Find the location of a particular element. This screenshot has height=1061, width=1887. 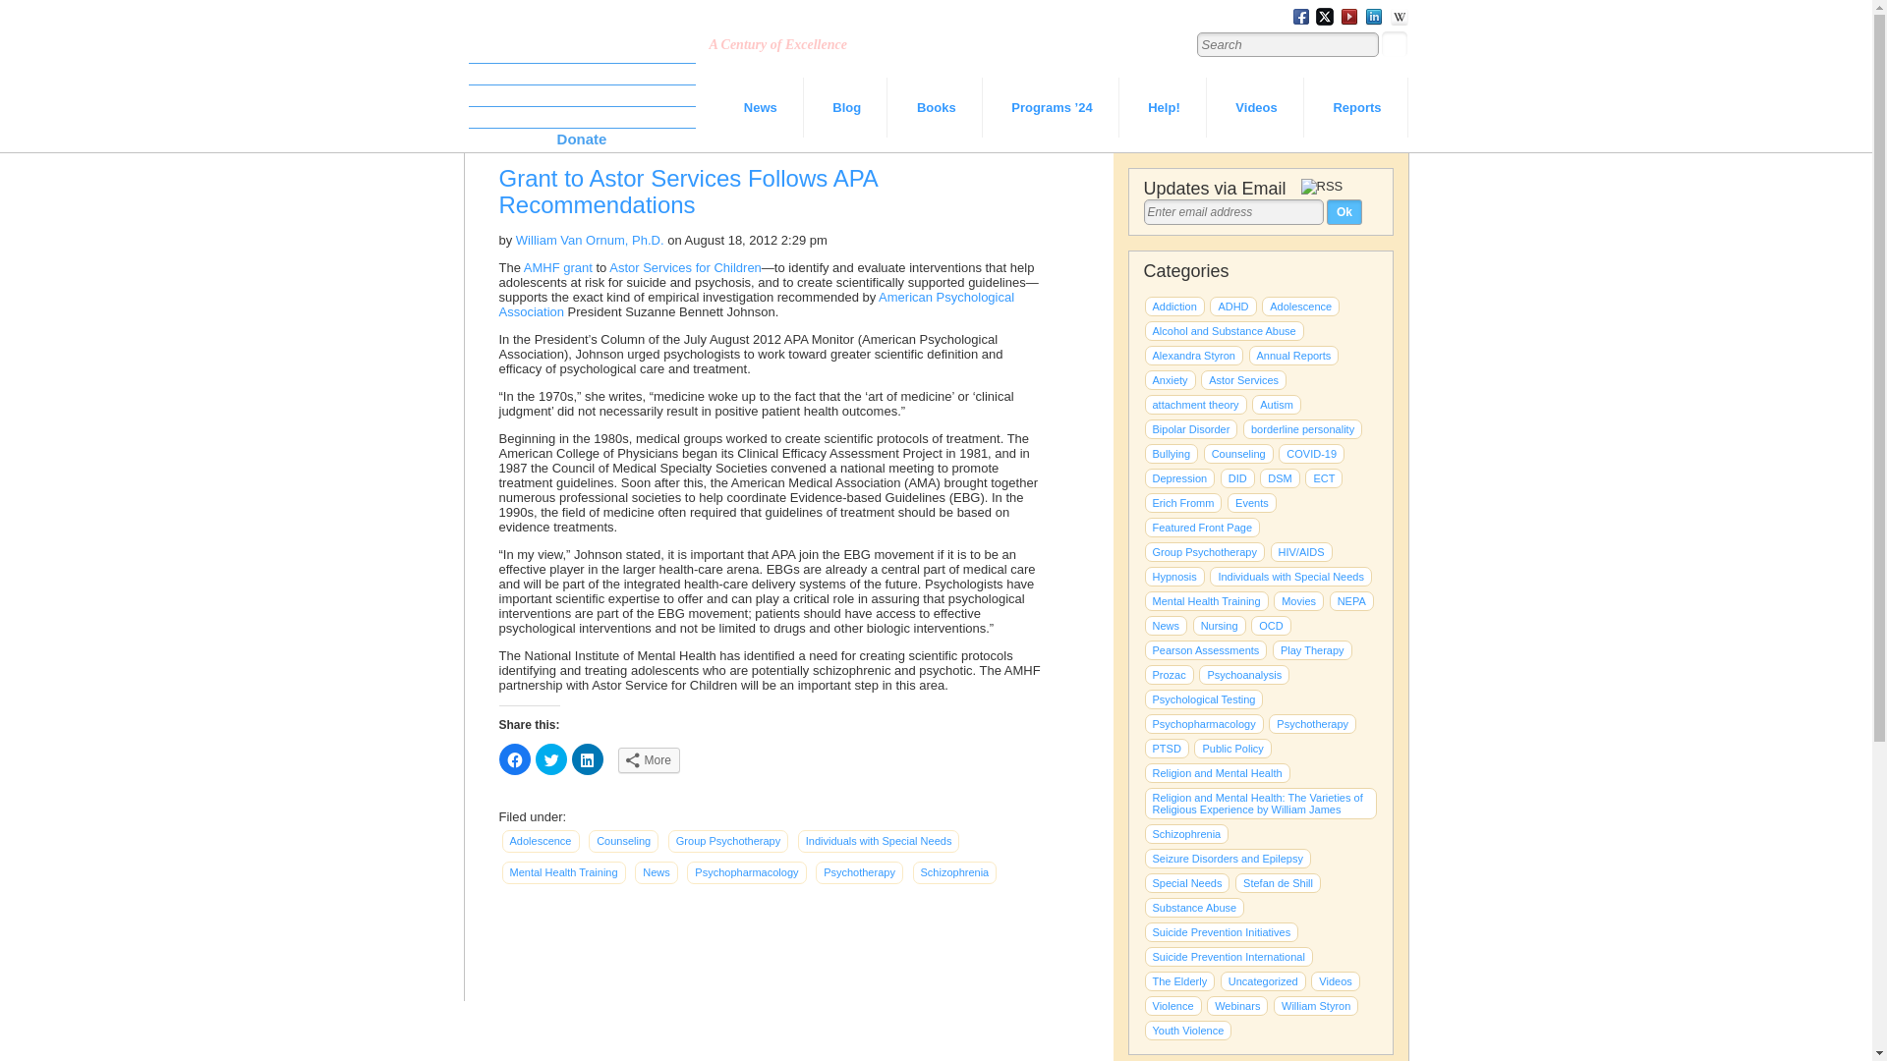

About is located at coordinates (581, 74).